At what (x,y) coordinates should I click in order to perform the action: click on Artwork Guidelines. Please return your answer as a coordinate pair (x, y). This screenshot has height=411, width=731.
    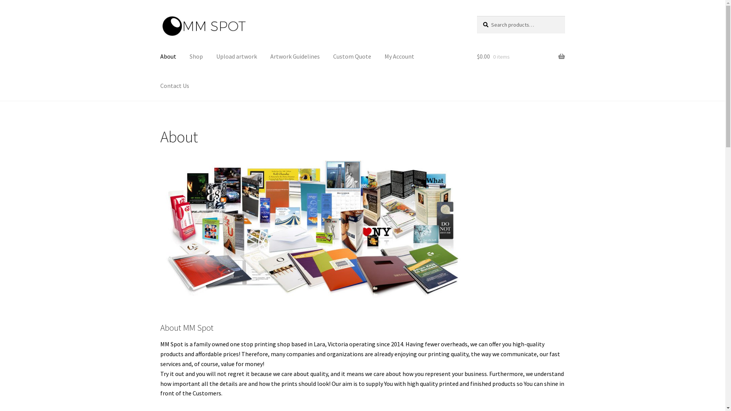
    Looking at the image, I should click on (295, 57).